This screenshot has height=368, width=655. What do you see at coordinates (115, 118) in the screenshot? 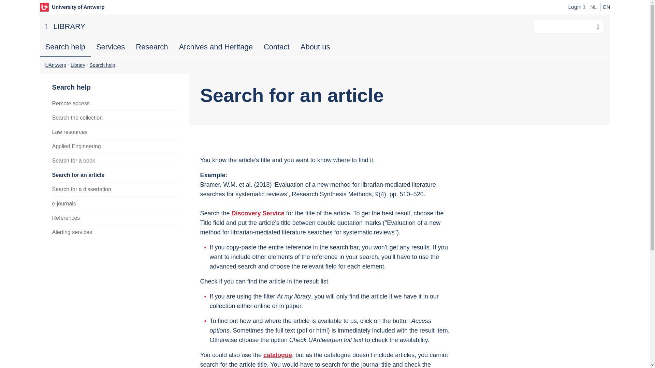
I see `Search the collection` at bounding box center [115, 118].